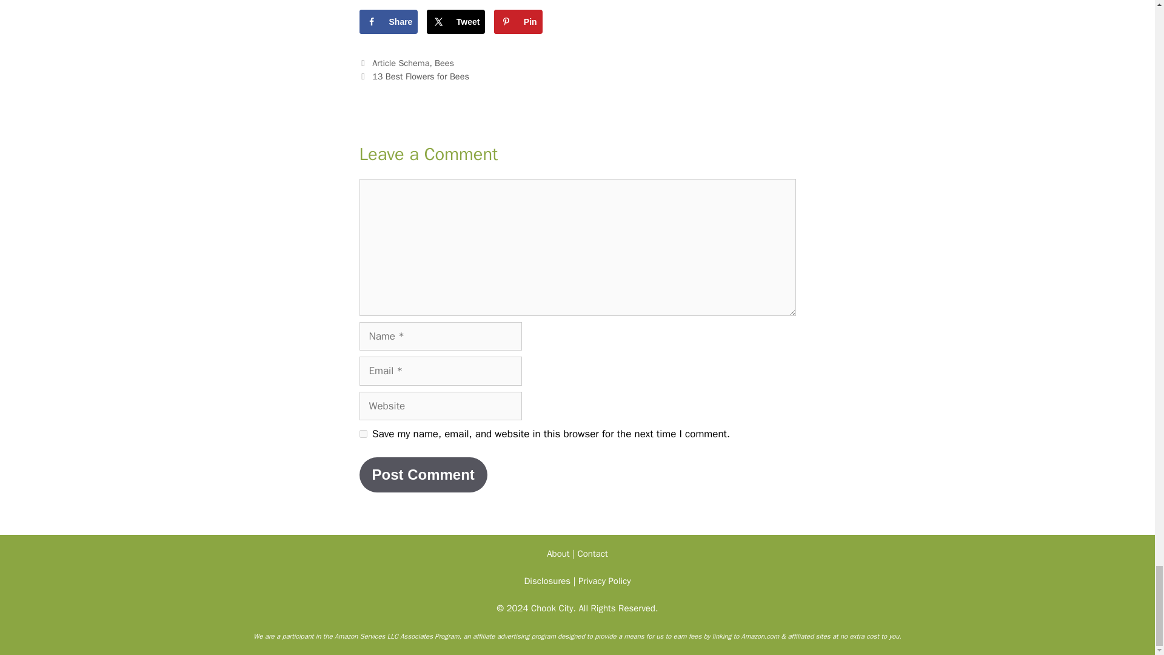 This screenshot has width=1164, height=655. What do you see at coordinates (401, 63) in the screenshot?
I see `Article Schema` at bounding box center [401, 63].